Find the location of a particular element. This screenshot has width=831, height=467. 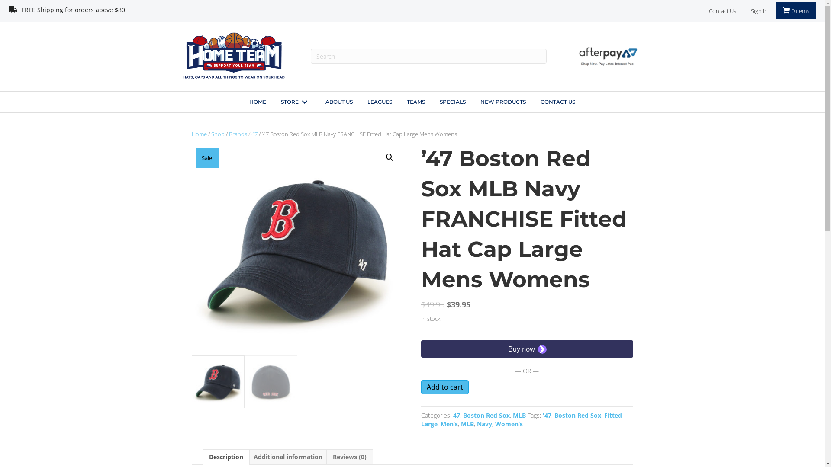

Home is located at coordinates (199, 134).